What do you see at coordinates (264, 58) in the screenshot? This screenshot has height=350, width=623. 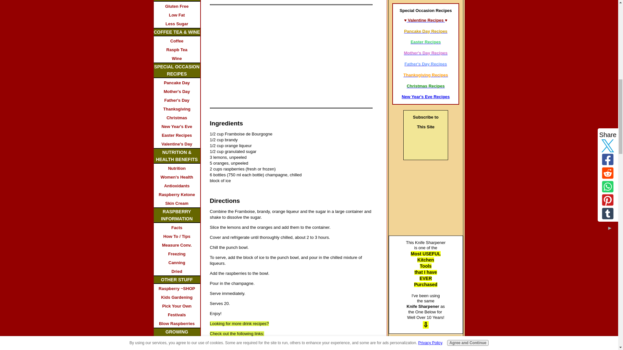 I see `Advertisement` at bounding box center [264, 58].